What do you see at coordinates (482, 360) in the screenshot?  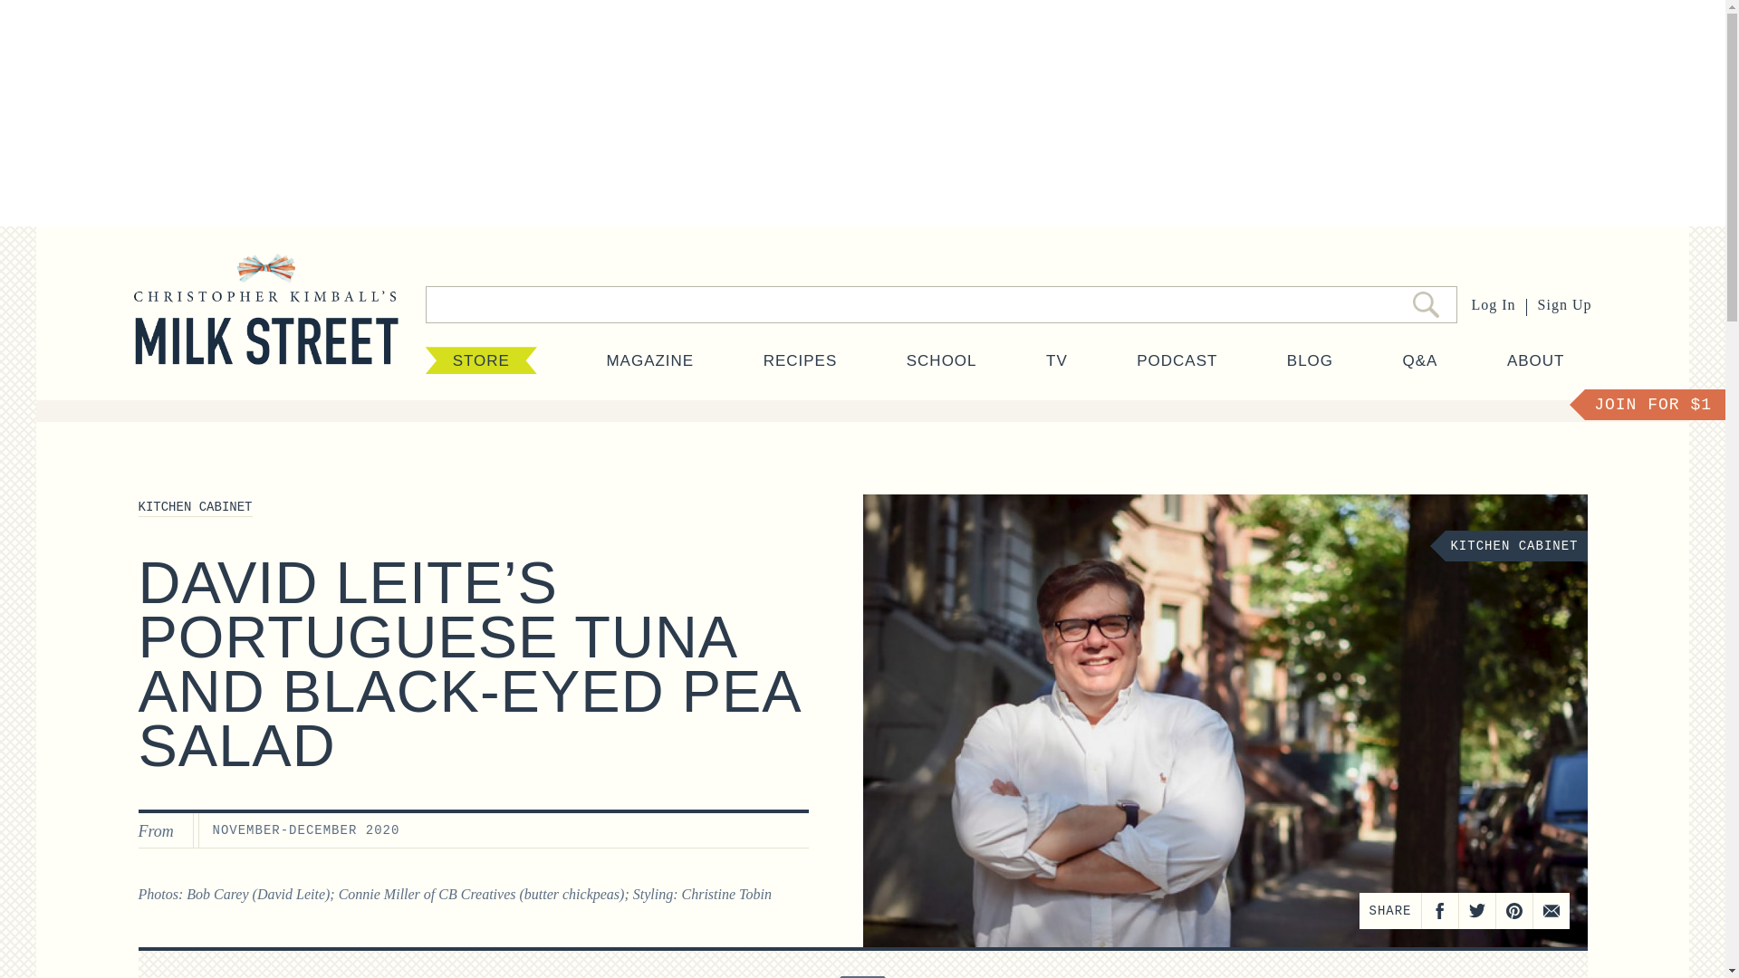 I see `STORE` at bounding box center [482, 360].